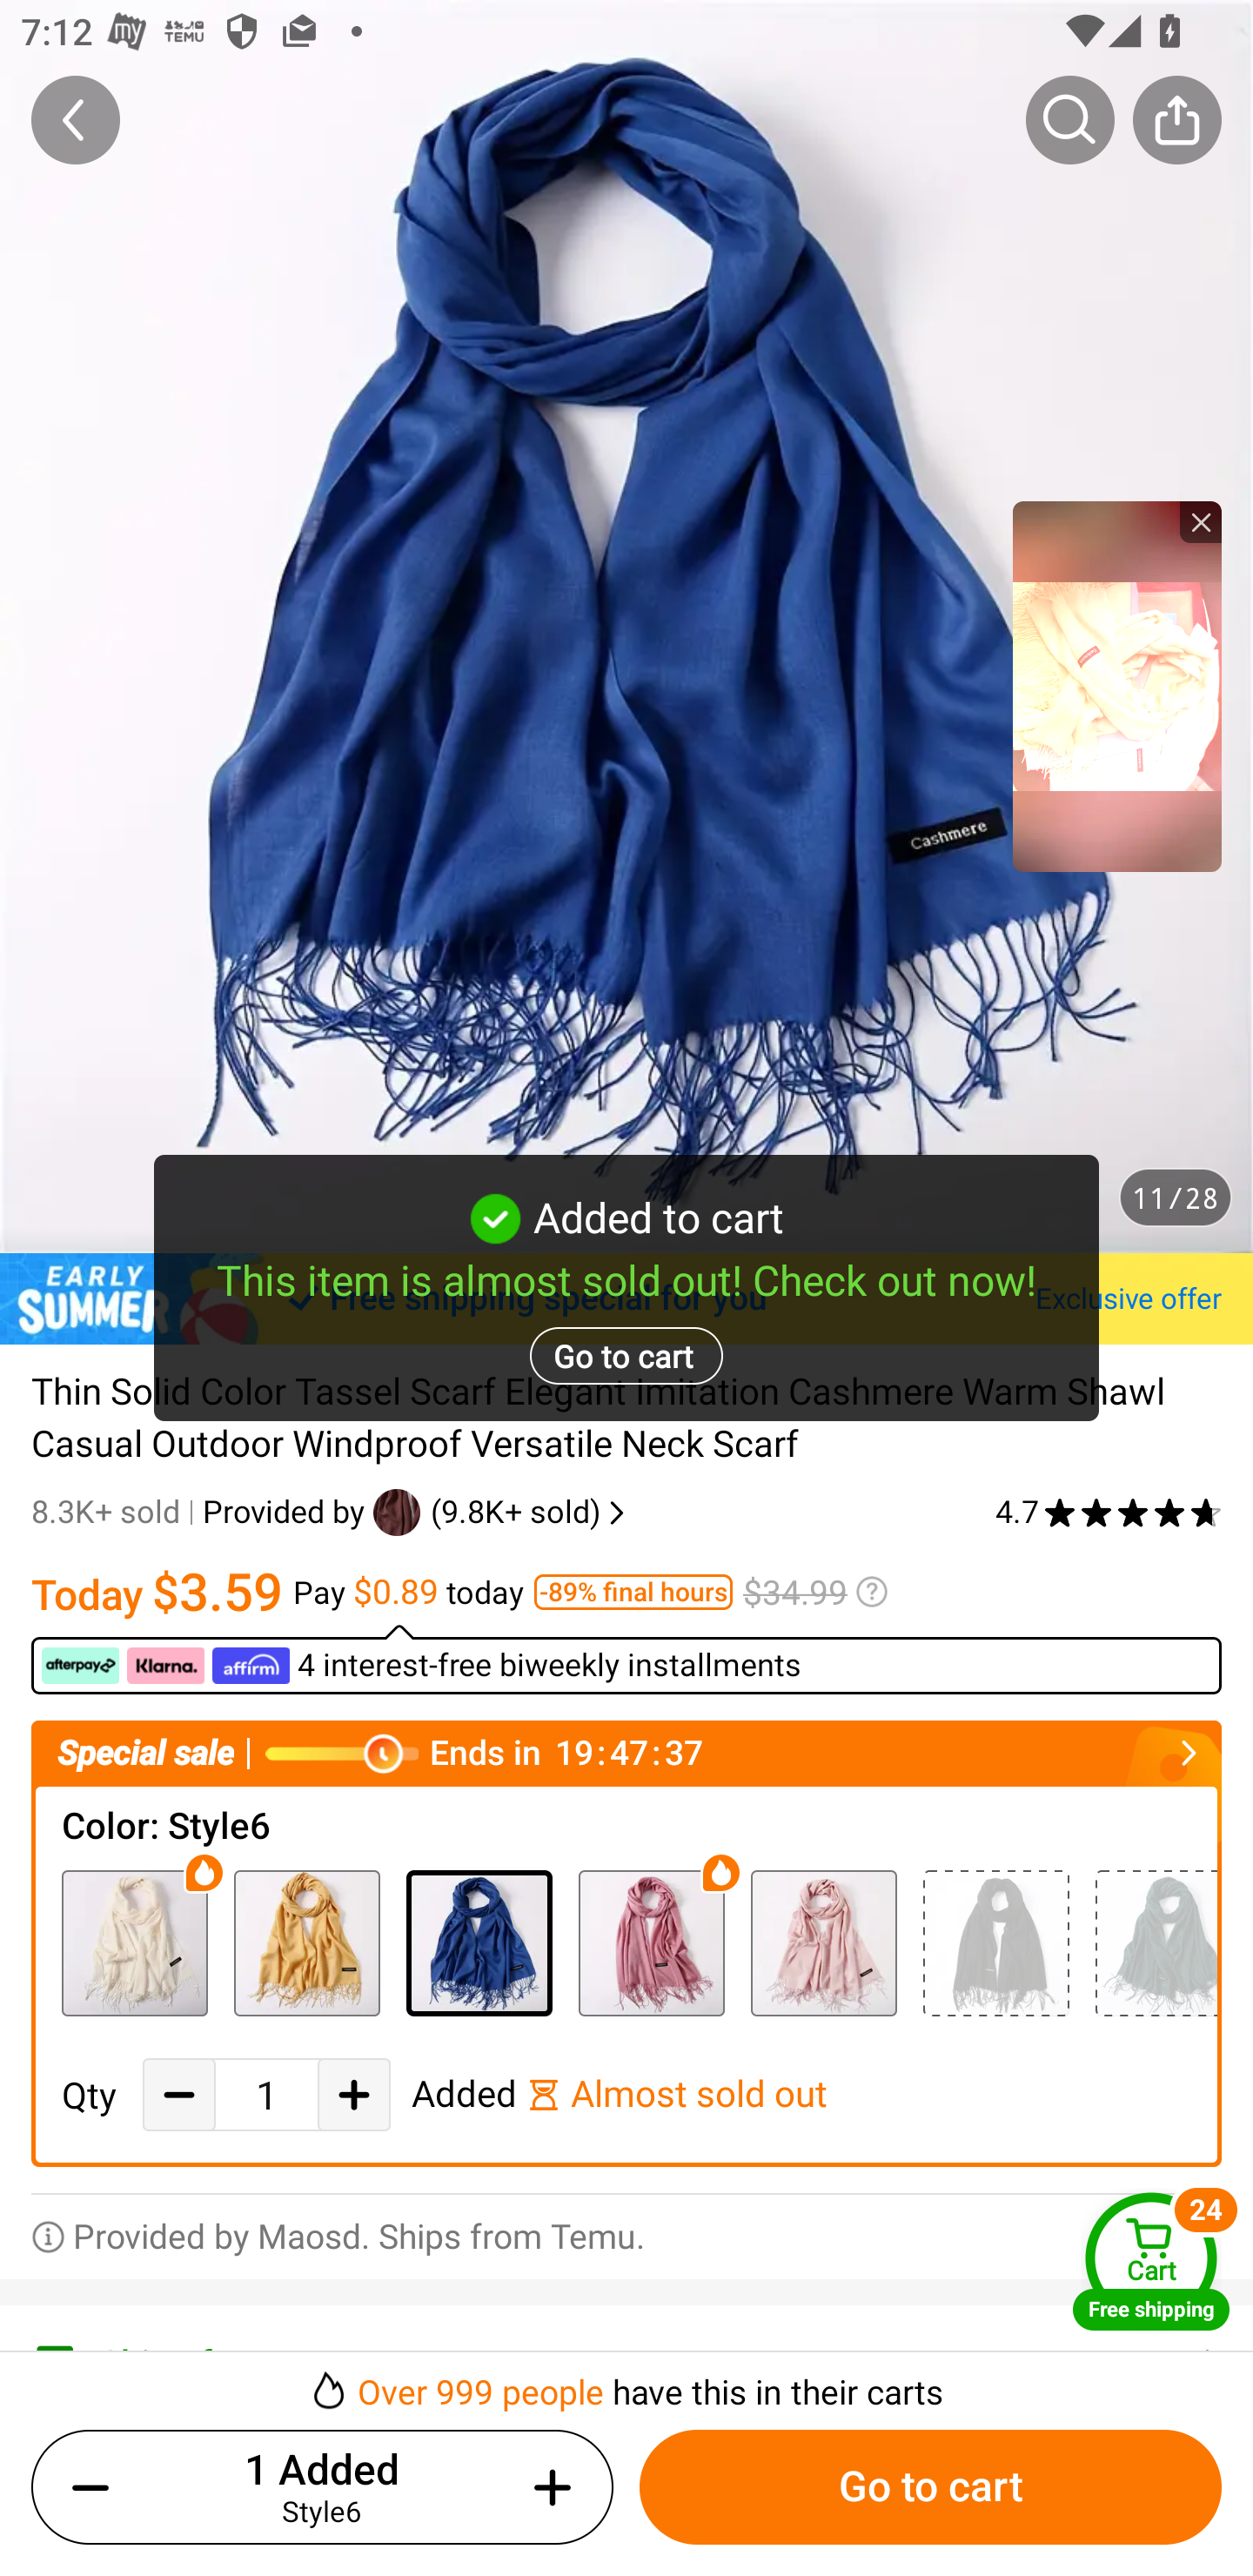  What do you see at coordinates (76, 119) in the screenshot?
I see `Back` at bounding box center [76, 119].